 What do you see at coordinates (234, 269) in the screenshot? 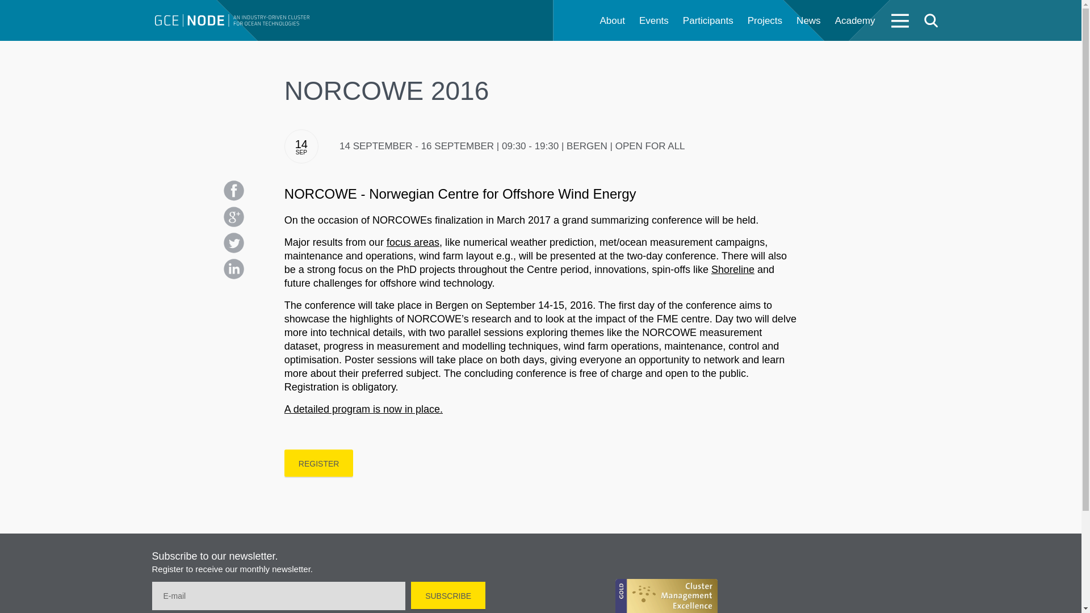
I see `Share this page on linkedin` at bounding box center [234, 269].